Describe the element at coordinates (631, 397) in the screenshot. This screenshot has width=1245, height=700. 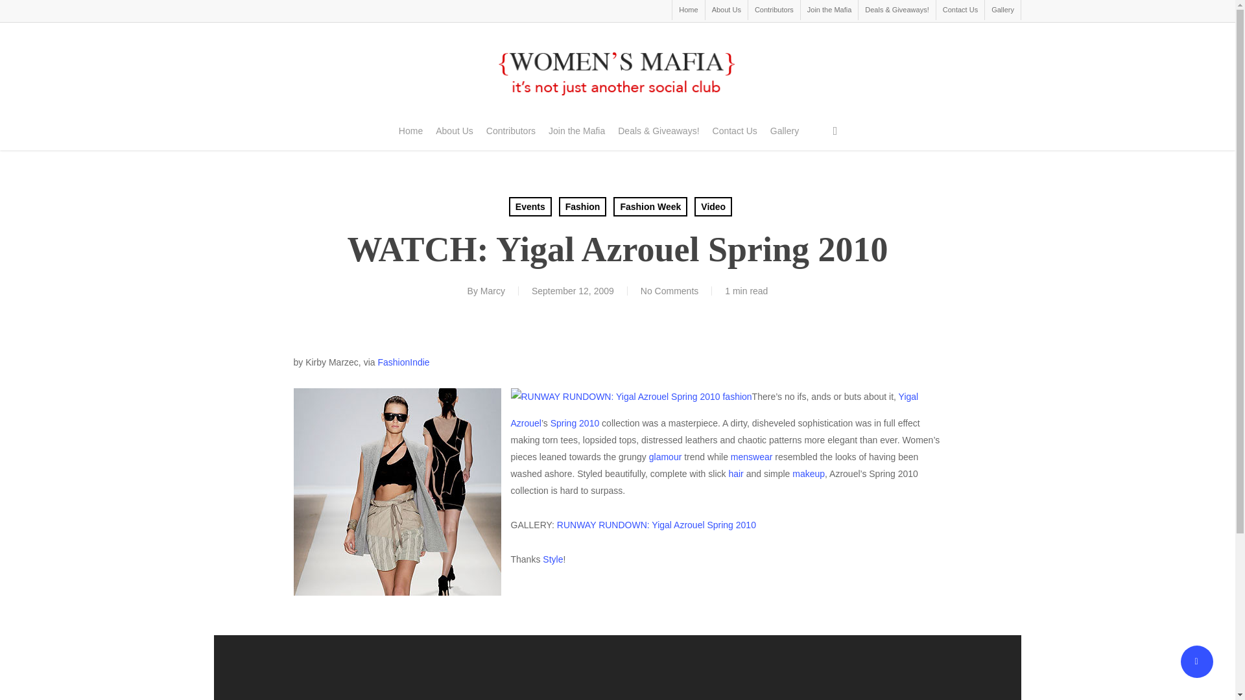
I see `00100m` at that location.